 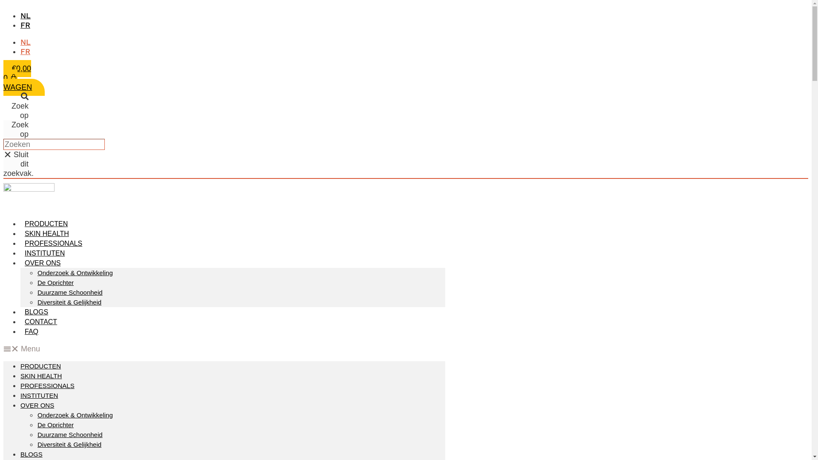 I want to click on PRODUCTEN, so click(x=46, y=224).